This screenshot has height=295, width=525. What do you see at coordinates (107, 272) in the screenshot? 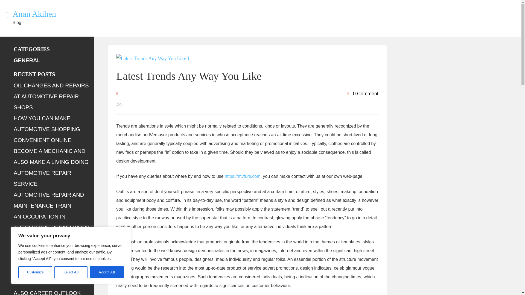
I see `Accept All` at bounding box center [107, 272].